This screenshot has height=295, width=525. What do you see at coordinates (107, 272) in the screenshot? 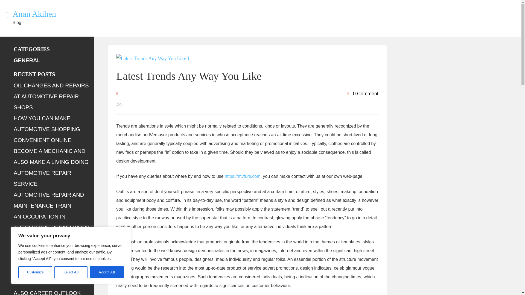
I see `Accept All` at bounding box center [107, 272].